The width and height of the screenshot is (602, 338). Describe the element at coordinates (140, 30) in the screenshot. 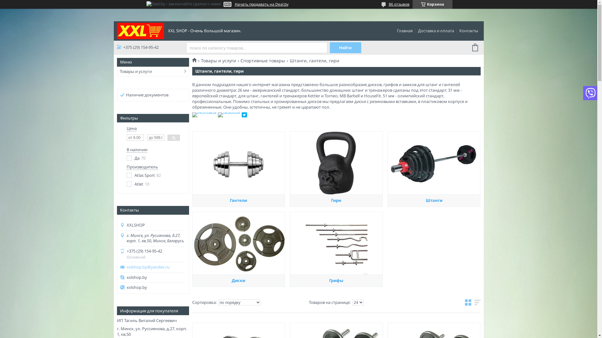

I see `XXLSHOP` at that location.